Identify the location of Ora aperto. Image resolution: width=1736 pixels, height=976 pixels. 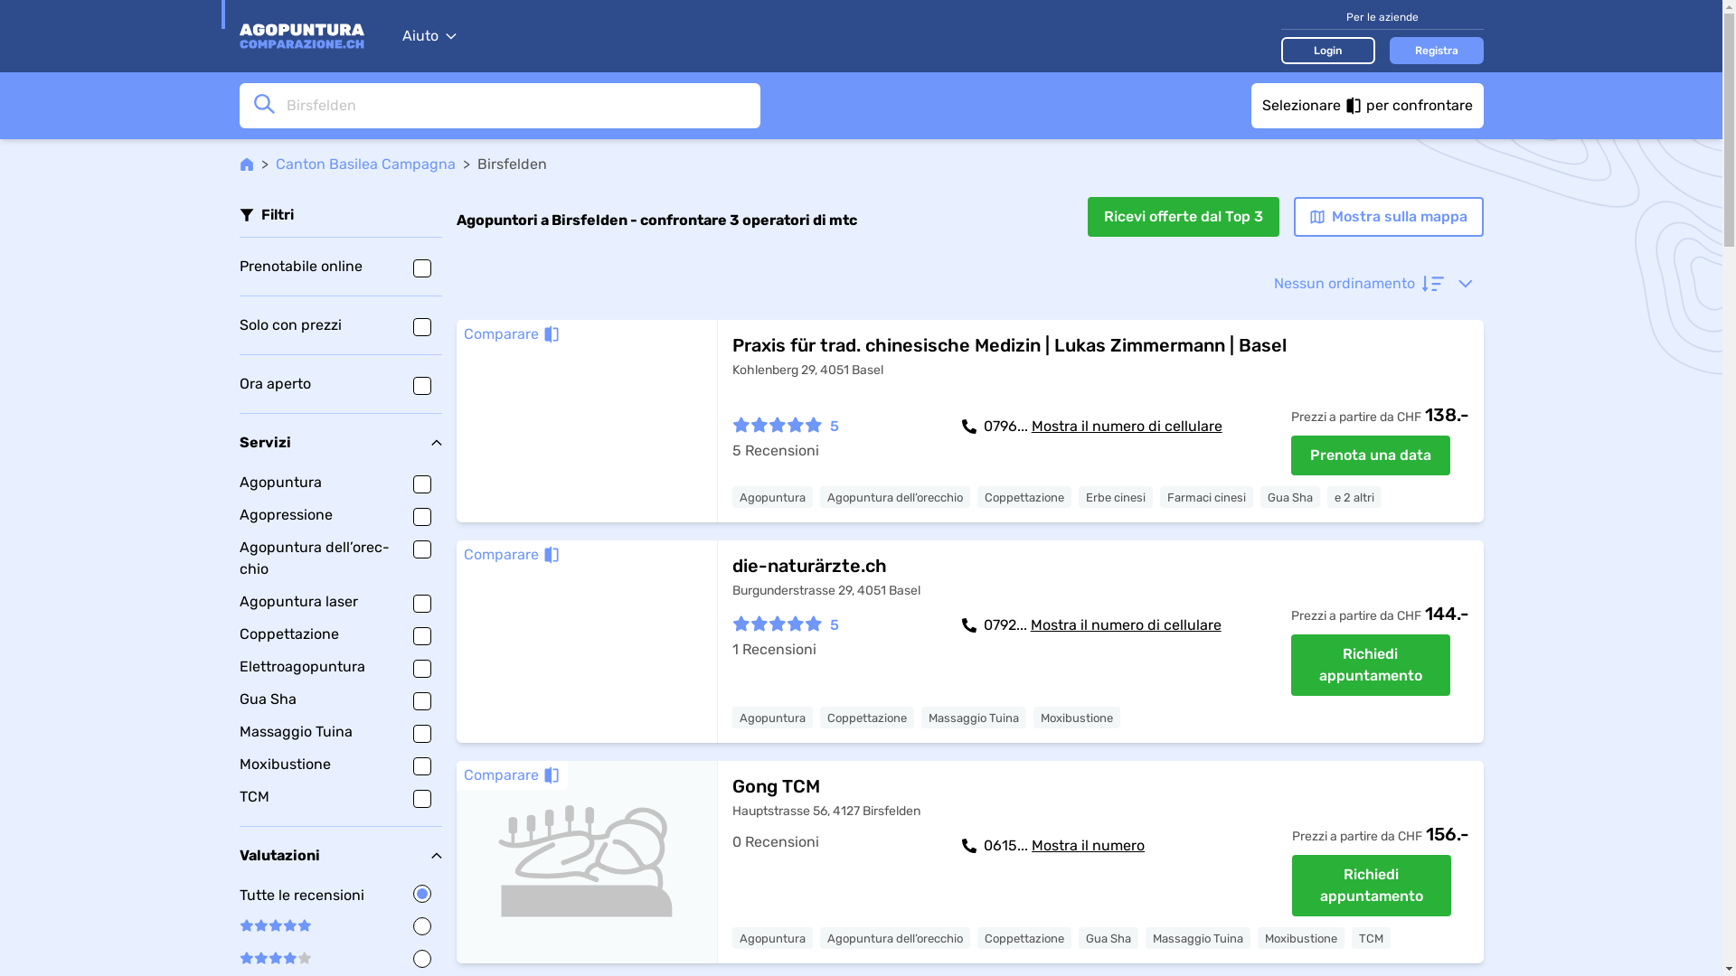
(340, 383).